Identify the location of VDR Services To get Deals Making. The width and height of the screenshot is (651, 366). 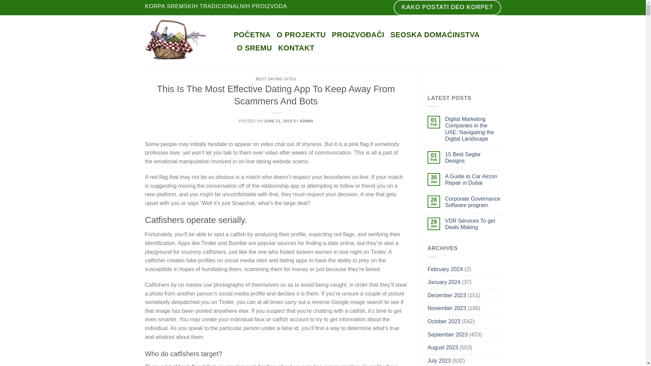
(473, 224).